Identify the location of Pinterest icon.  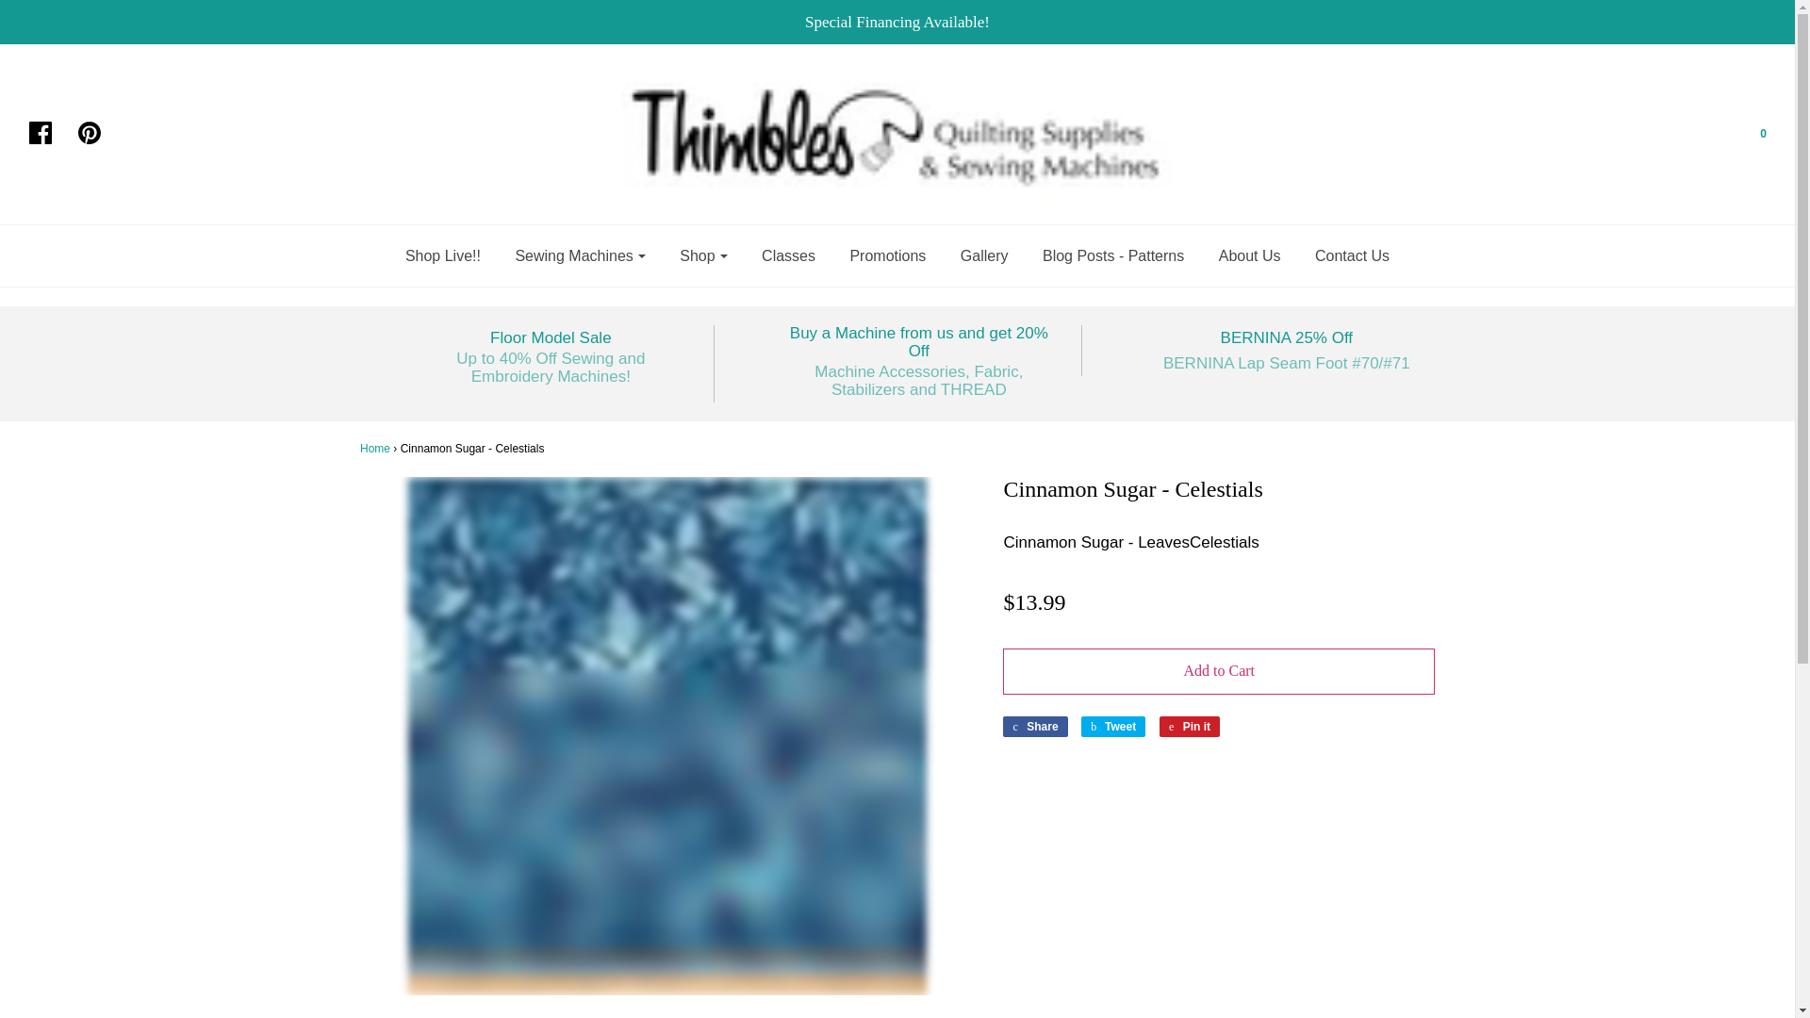
(98, 134).